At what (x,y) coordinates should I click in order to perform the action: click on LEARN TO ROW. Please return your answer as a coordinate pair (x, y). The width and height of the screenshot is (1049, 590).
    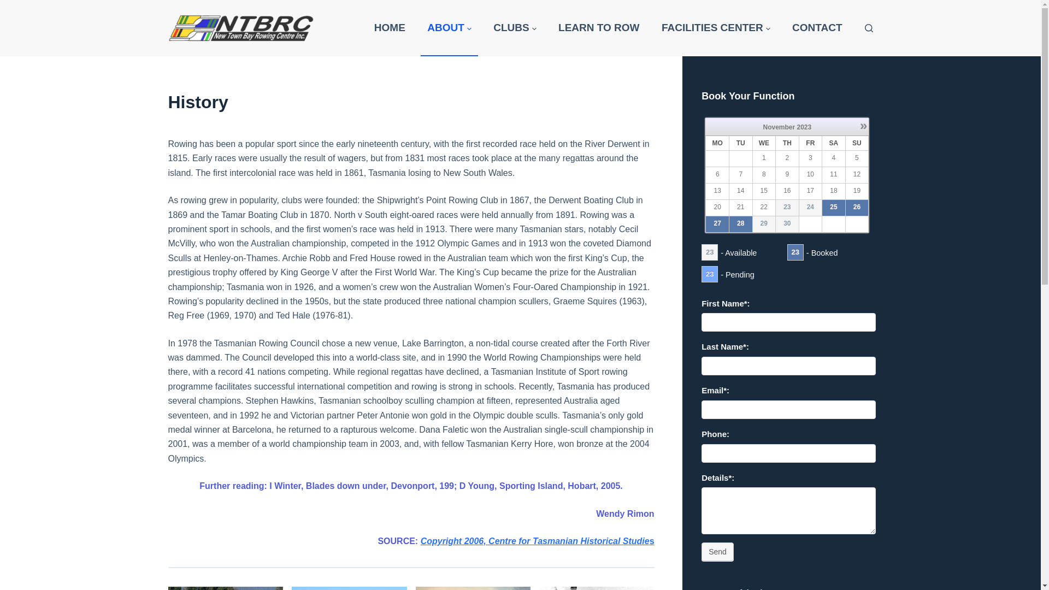
    Looking at the image, I should click on (599, 28).